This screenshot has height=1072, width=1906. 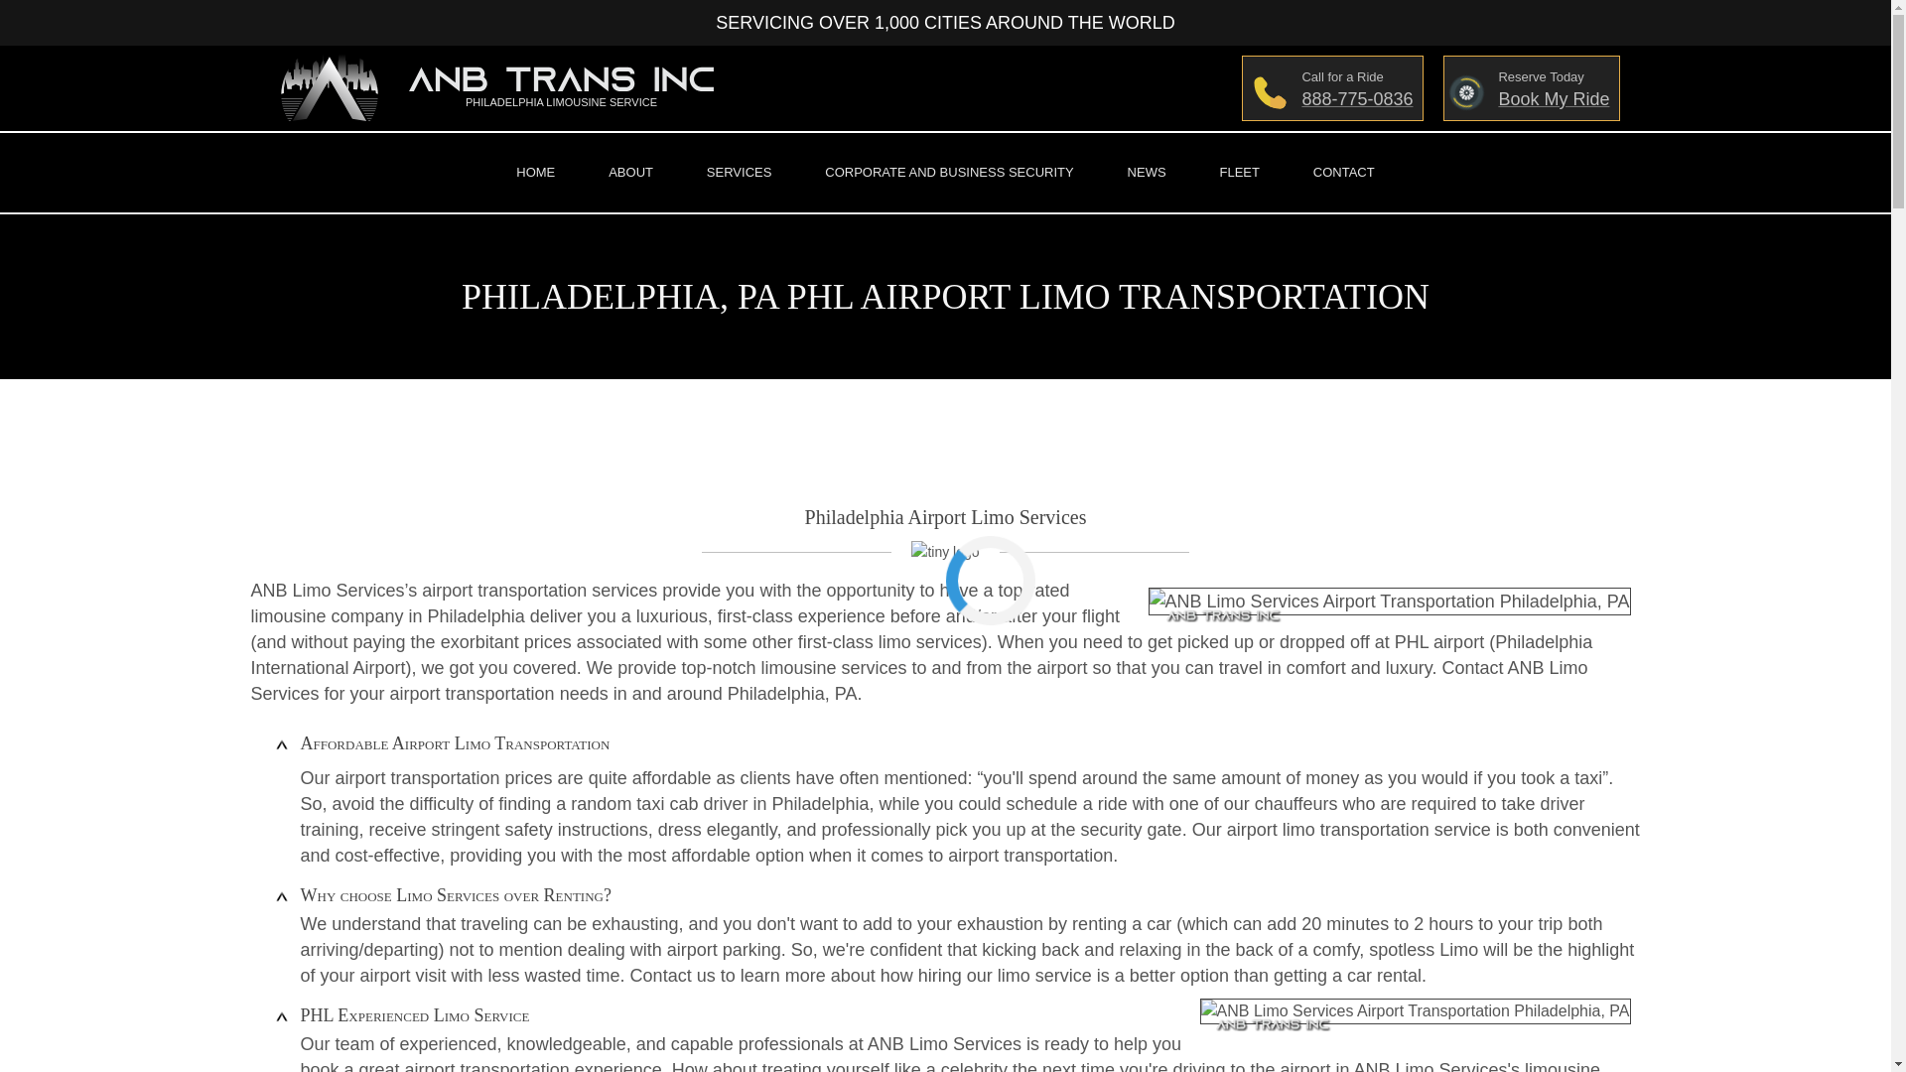 I want to click on link to call, so click(x=1332, y=88).